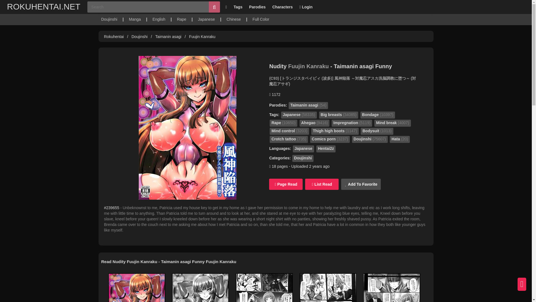 Image resolution: width=536 pixels, height=302 pixels. Describe the element at coordinates (206, 19) in the screenshot. I see `Japanese ` at that location.